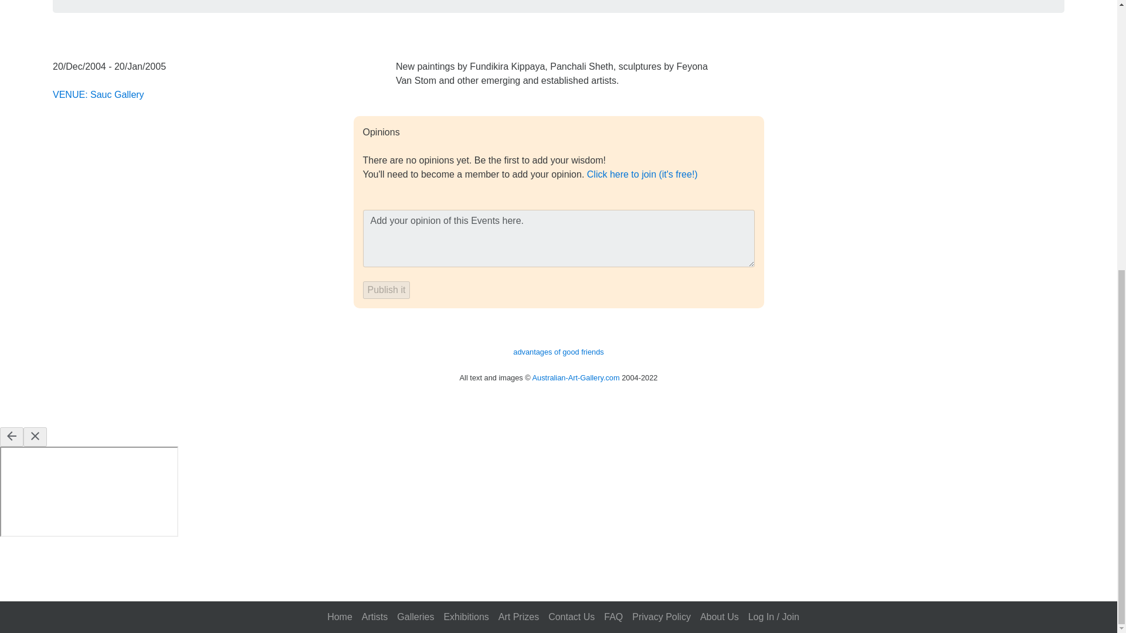  Describe the element at coordinates (576, 377) in the screenshot. I see `Australian-Art-Gallery.com` at that location.